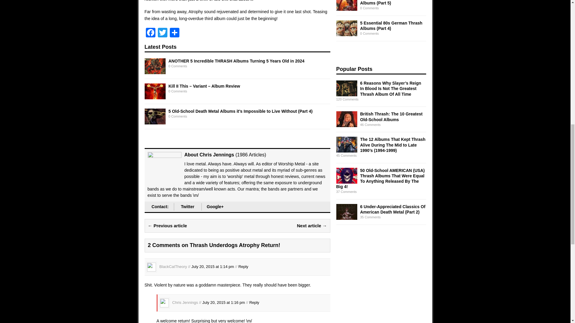 The width and height of the screenshot is (575, 323). I want to click on Twitter, so click(187, 207).